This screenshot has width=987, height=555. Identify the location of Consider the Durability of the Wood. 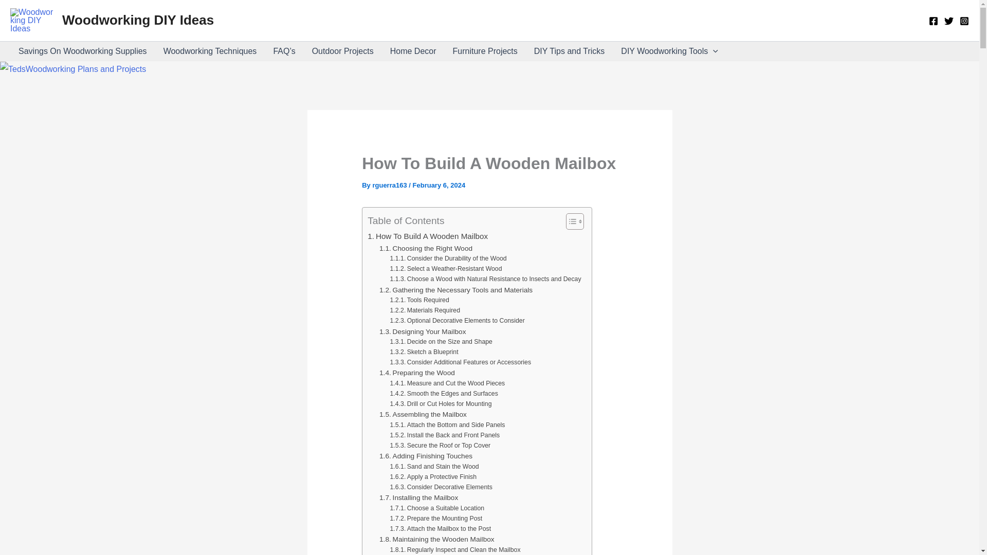
(448, 259).